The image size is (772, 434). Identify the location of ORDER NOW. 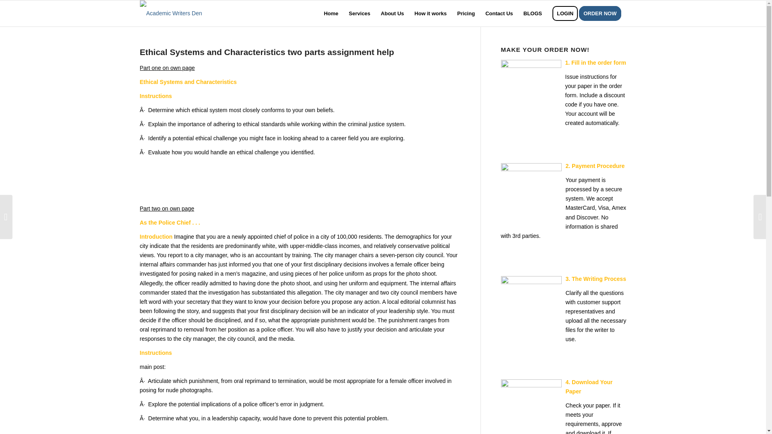
(602, 13).